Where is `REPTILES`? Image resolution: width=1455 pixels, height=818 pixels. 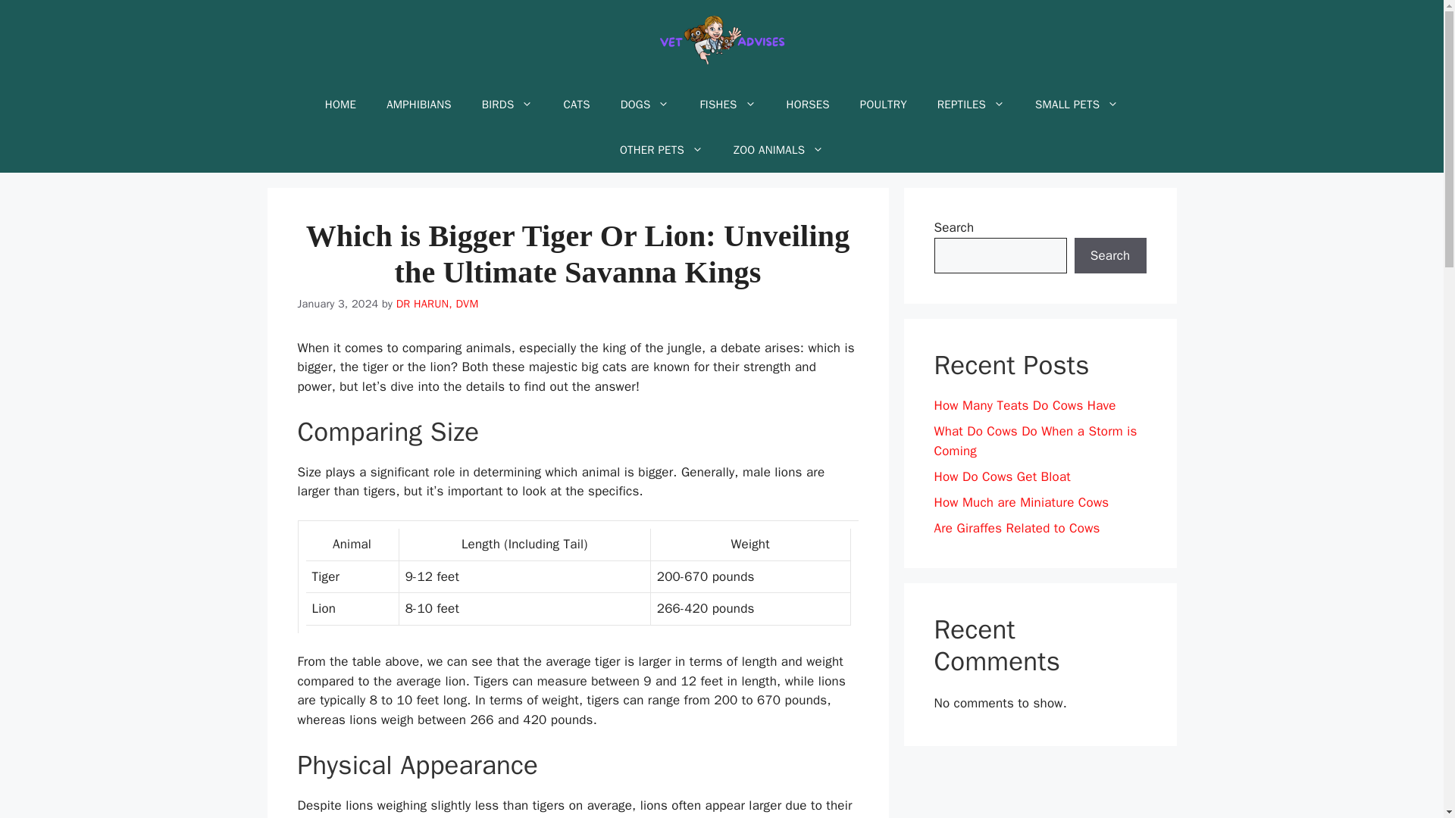
REPTILES is located at coordinates (971, 105).